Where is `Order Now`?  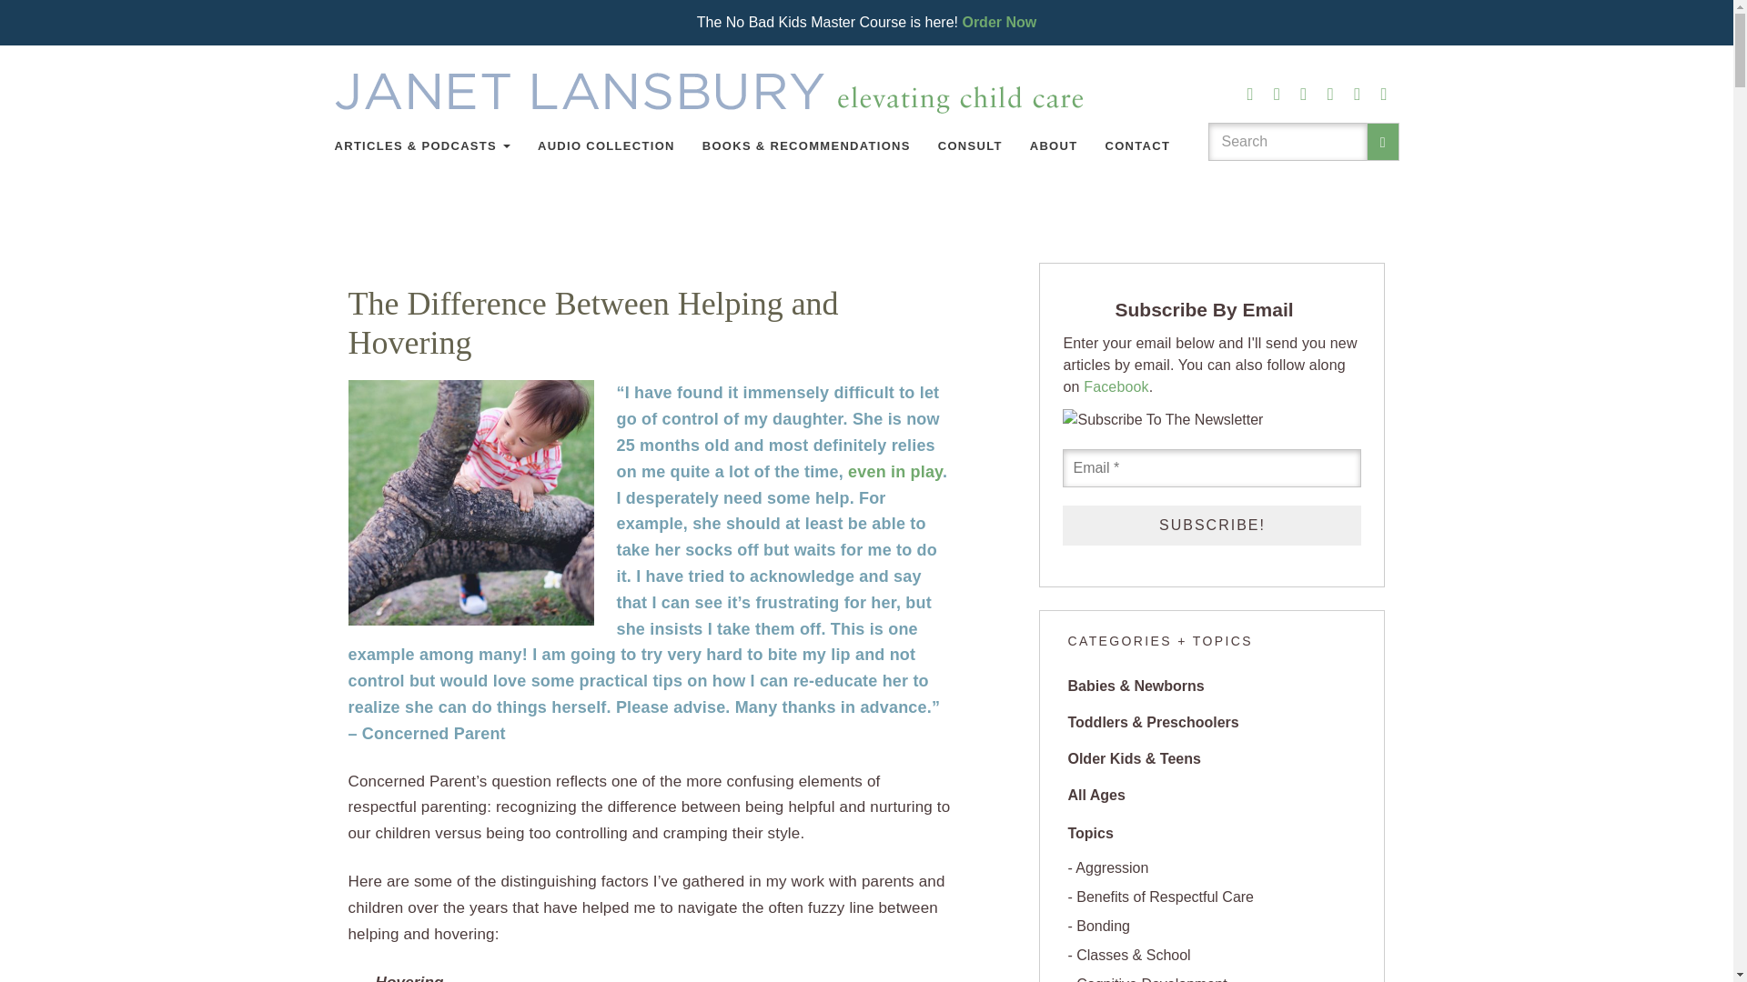
Order Now is located at coordinates (999, 22).